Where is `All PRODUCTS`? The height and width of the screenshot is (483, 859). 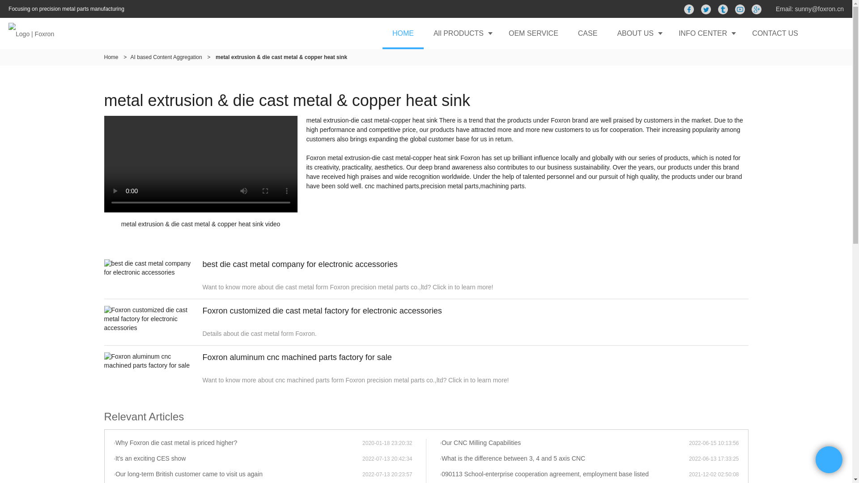
All PRODUCTS is located at coordinates (461, 33).